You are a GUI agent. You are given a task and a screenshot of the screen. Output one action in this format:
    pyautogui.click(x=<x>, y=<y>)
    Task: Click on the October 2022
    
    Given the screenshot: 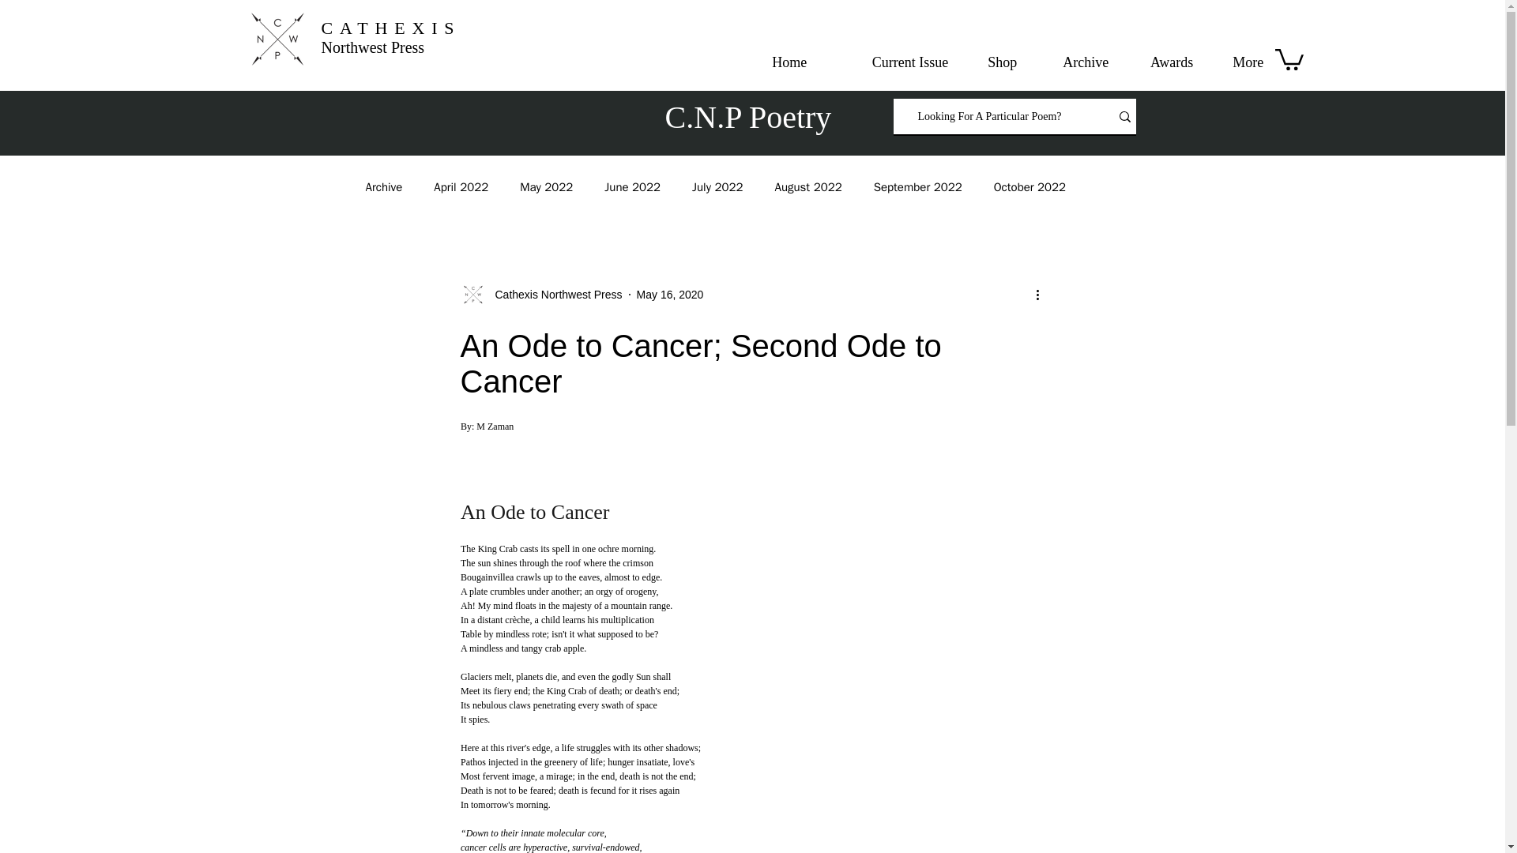 What is the action you would take?
    pyautogui.click(x=1030, y=187)
    